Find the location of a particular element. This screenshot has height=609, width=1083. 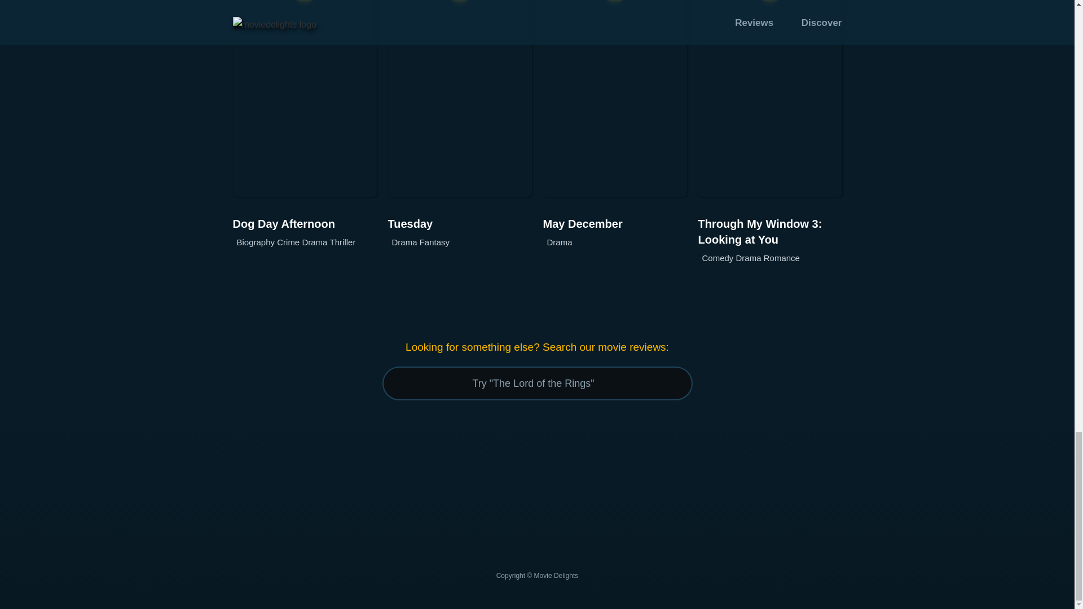

Comedy is located at coordinates (717, 258).